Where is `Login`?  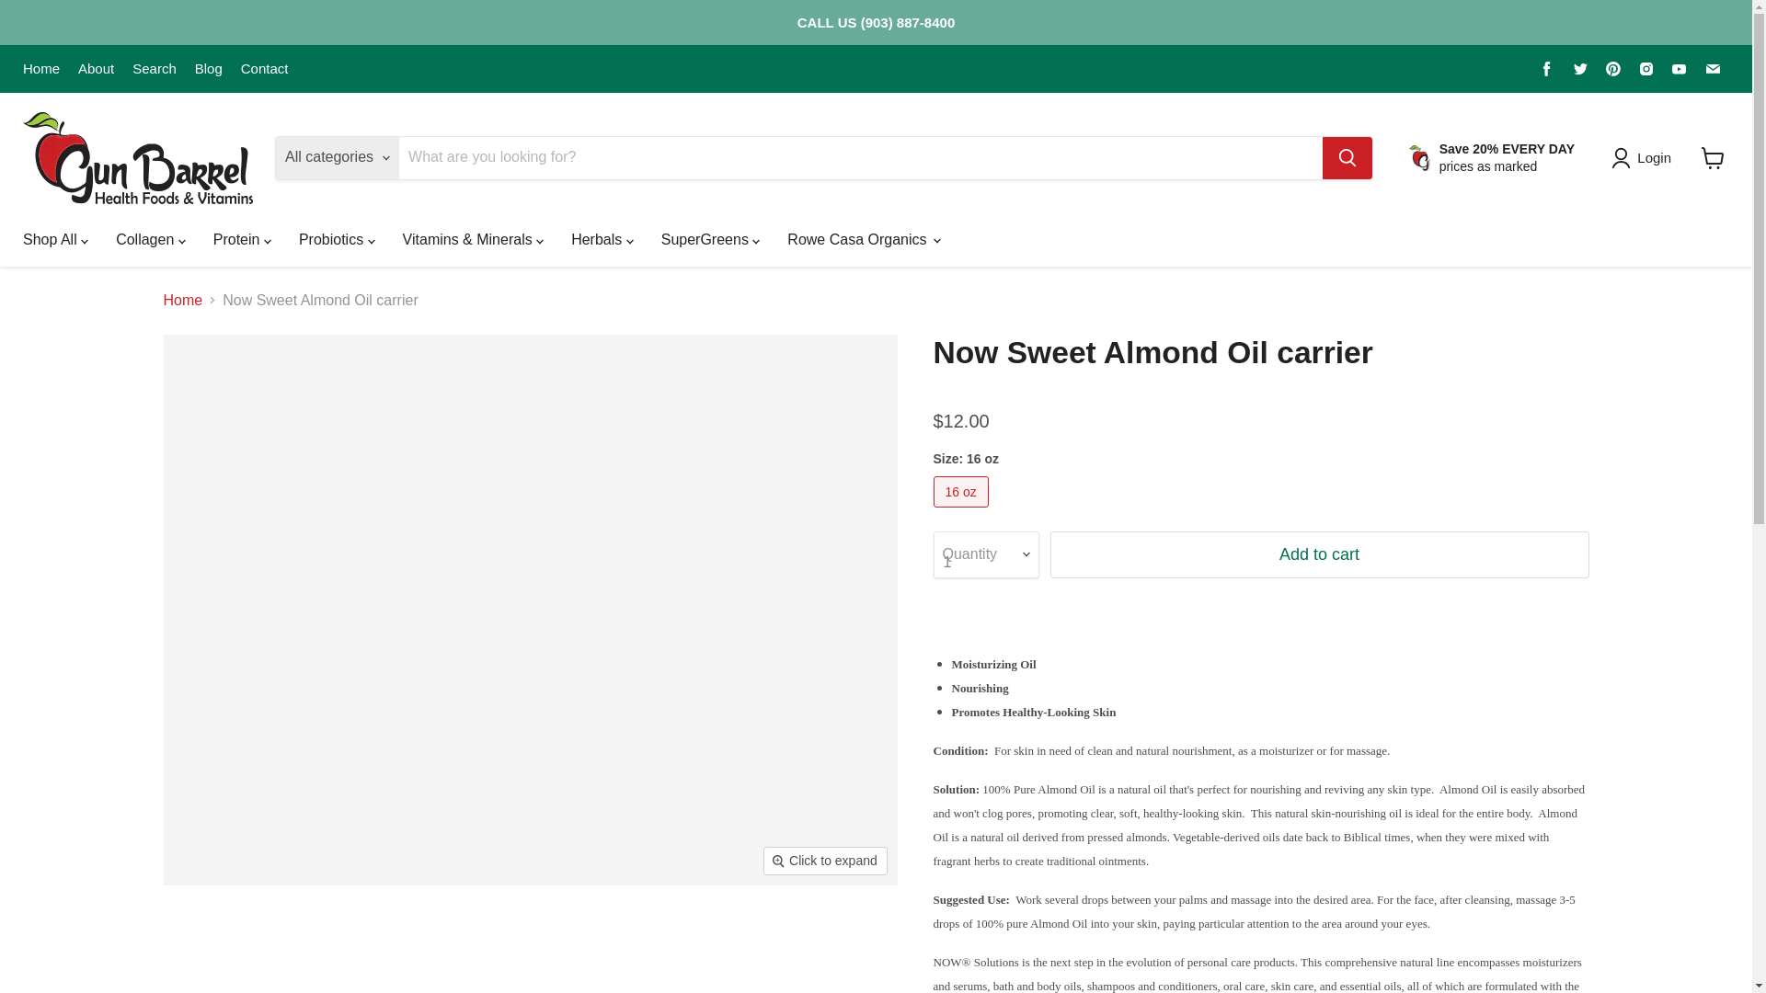 Login is located at coordinates (1654, 157).